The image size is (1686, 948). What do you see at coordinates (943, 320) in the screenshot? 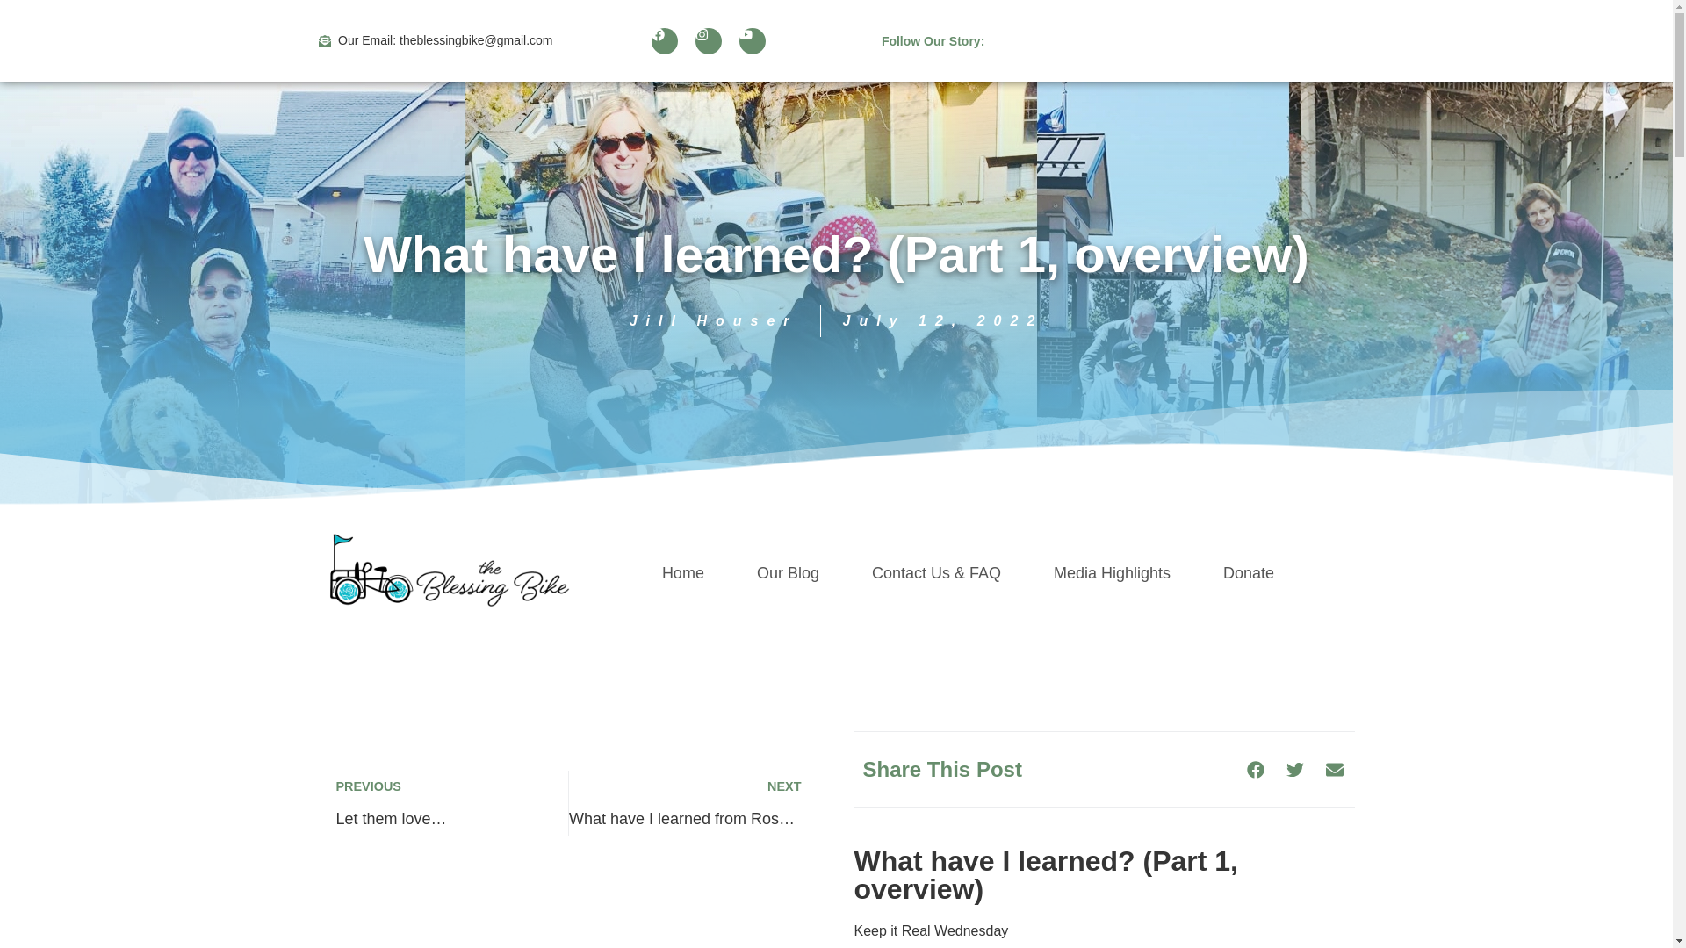
I see `July 12, 2022` at bounding box center [943, 320].